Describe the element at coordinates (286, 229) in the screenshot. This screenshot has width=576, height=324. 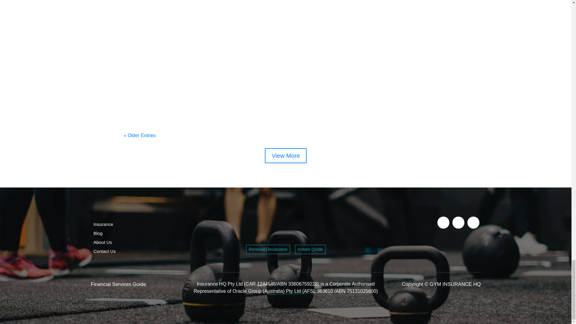
I see `logo2` at that location.